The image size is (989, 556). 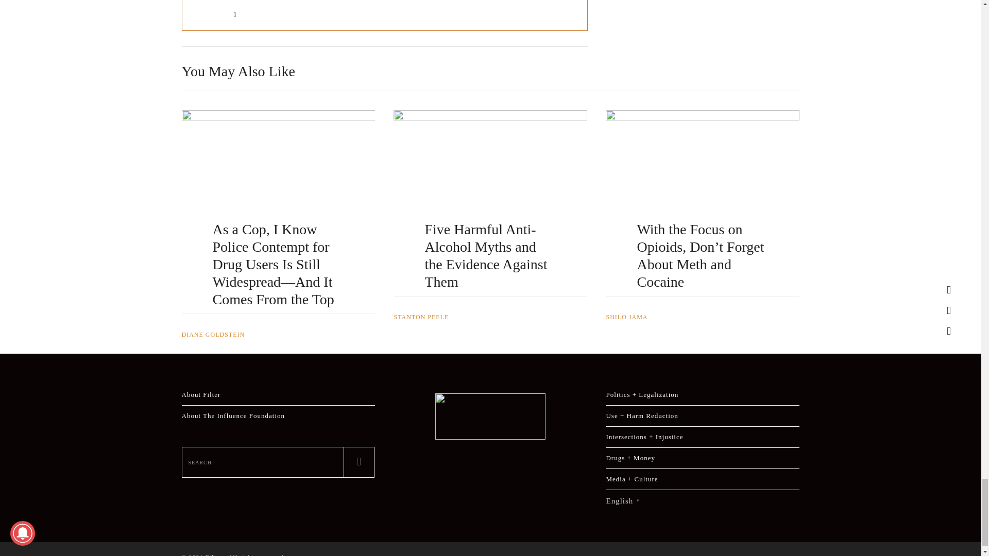 I want to click on search, so click(x=263, y=462).